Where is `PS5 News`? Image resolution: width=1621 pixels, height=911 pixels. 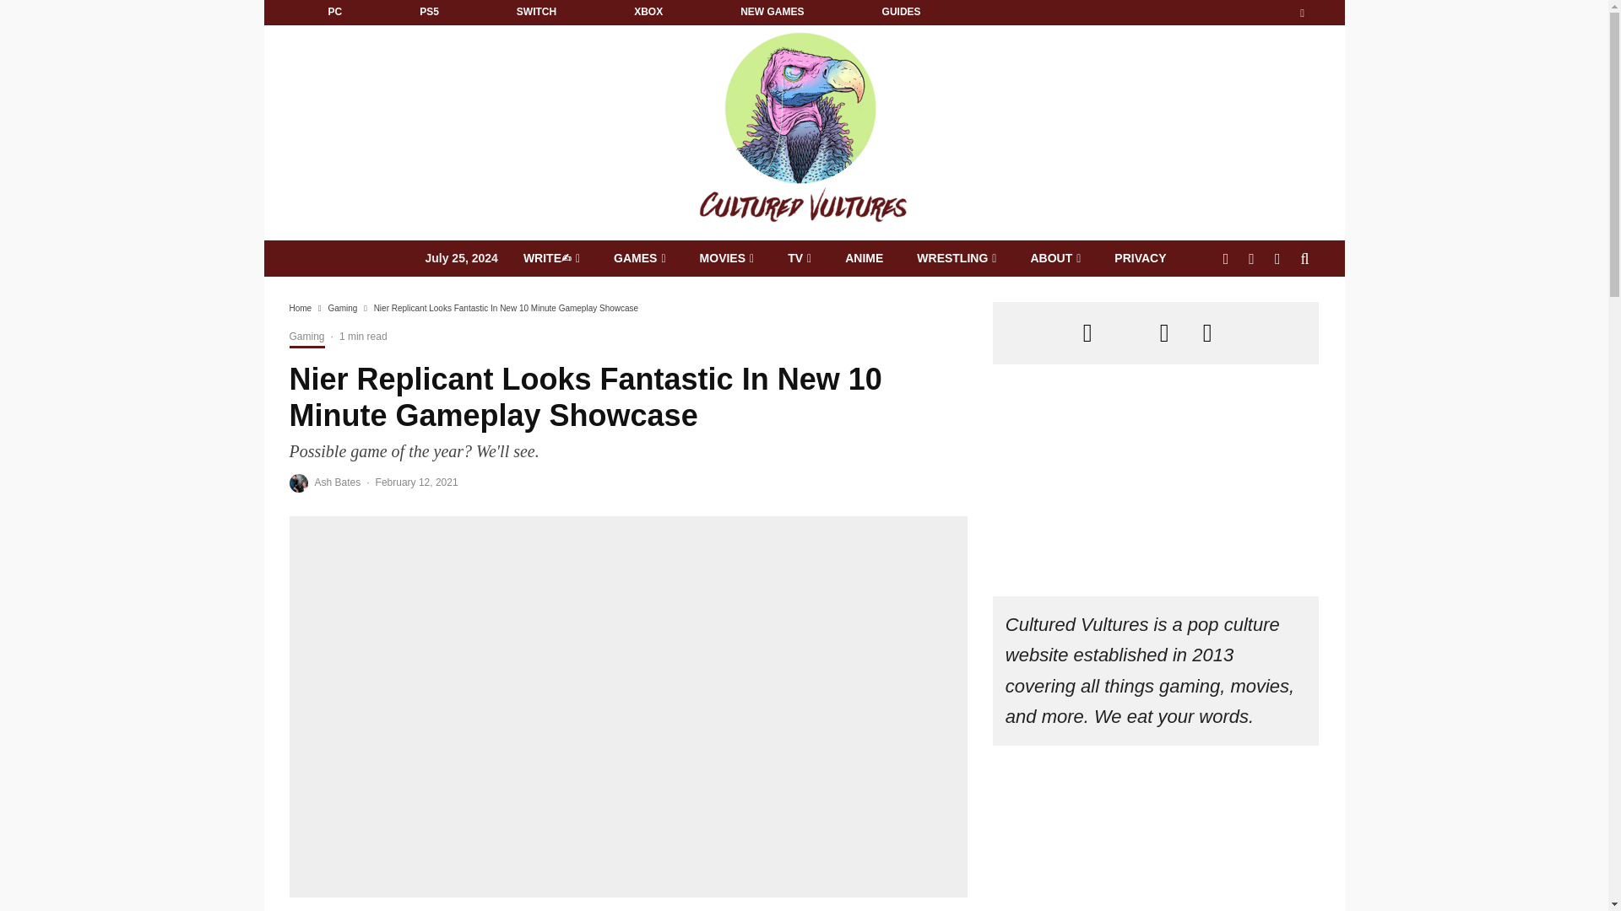
PS5 News is located at coordinates (429, 13).